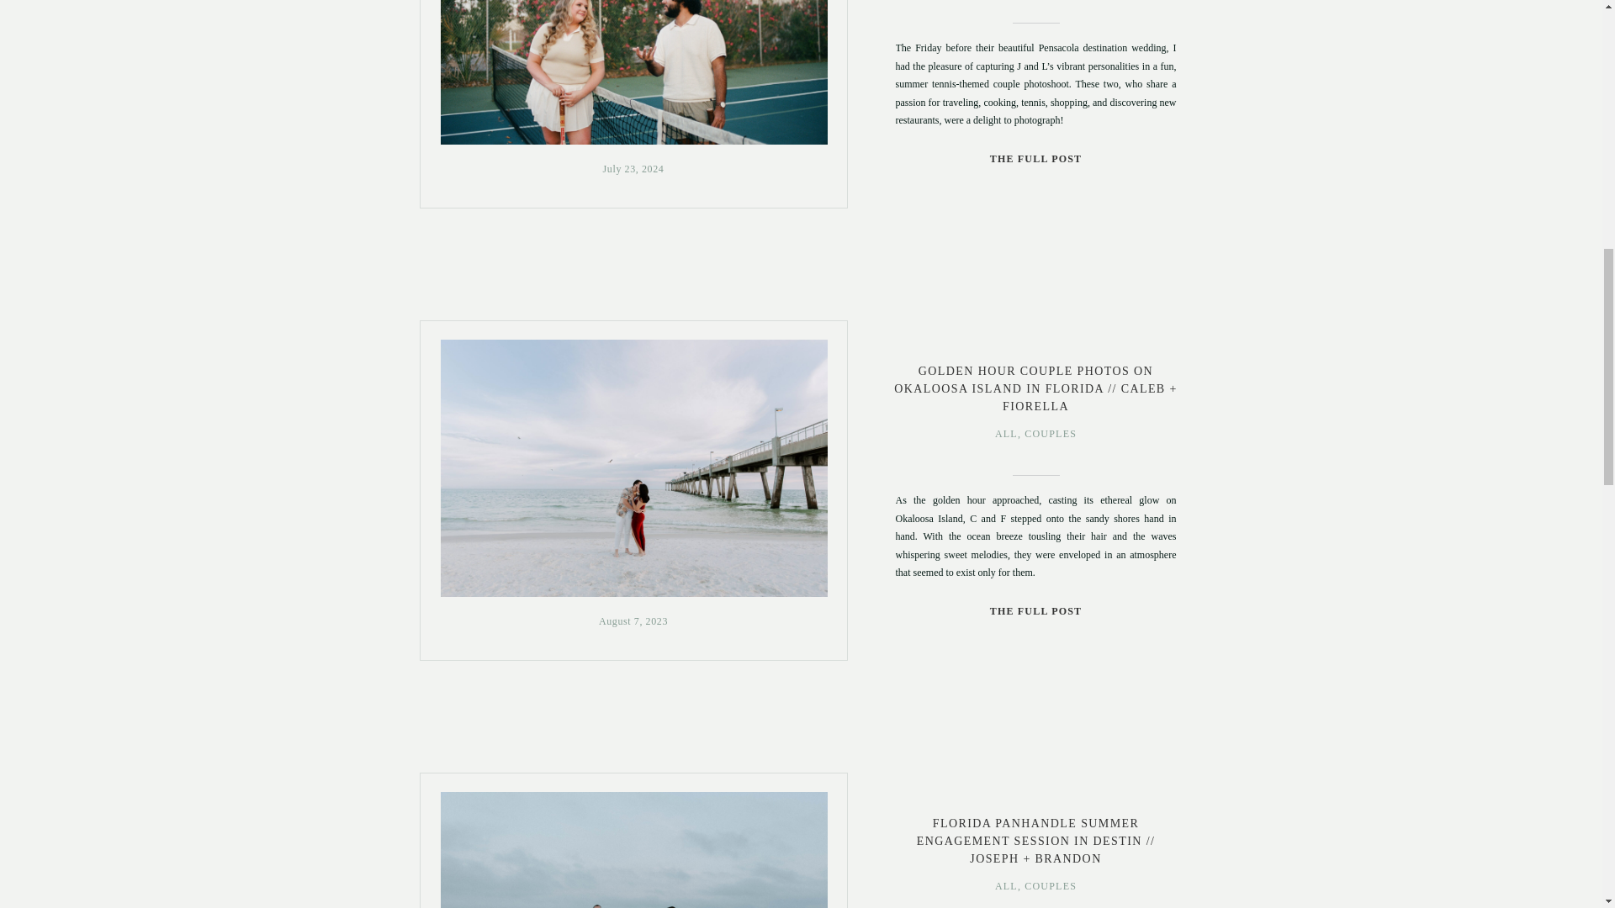  I want to click on THE FULL POST, so click(1035, 611).